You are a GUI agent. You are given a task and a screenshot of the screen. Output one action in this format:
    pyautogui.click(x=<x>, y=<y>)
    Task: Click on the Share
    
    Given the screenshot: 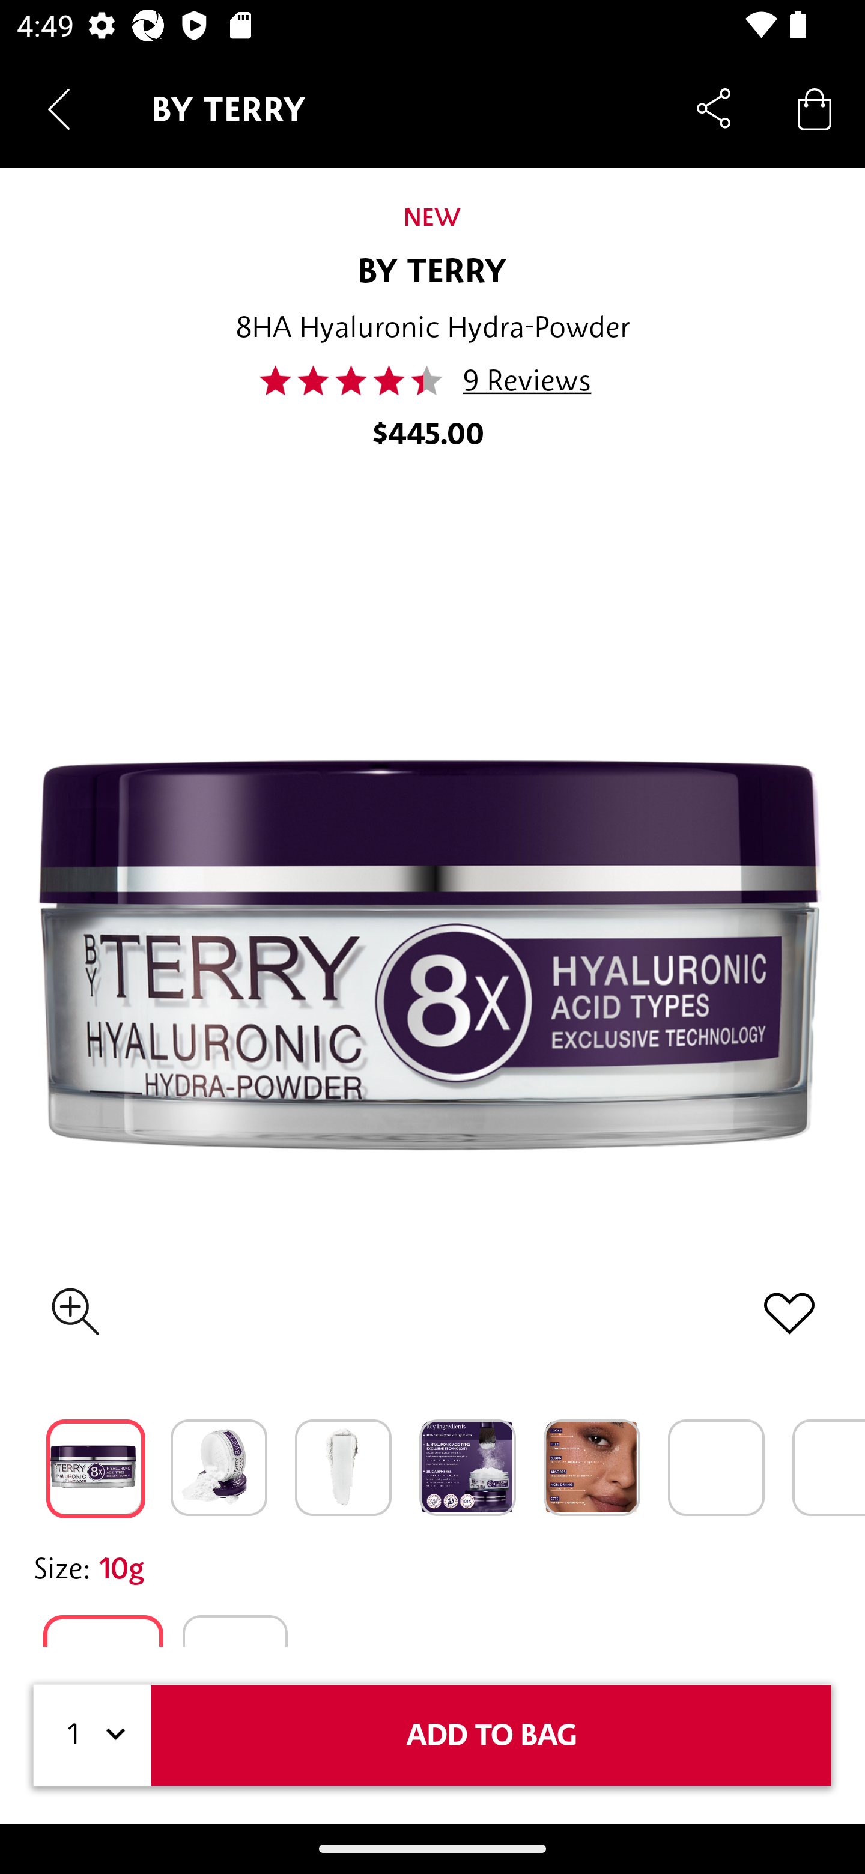 What is the action you would take?
    pyautogui.click(x=714, y=108)
    